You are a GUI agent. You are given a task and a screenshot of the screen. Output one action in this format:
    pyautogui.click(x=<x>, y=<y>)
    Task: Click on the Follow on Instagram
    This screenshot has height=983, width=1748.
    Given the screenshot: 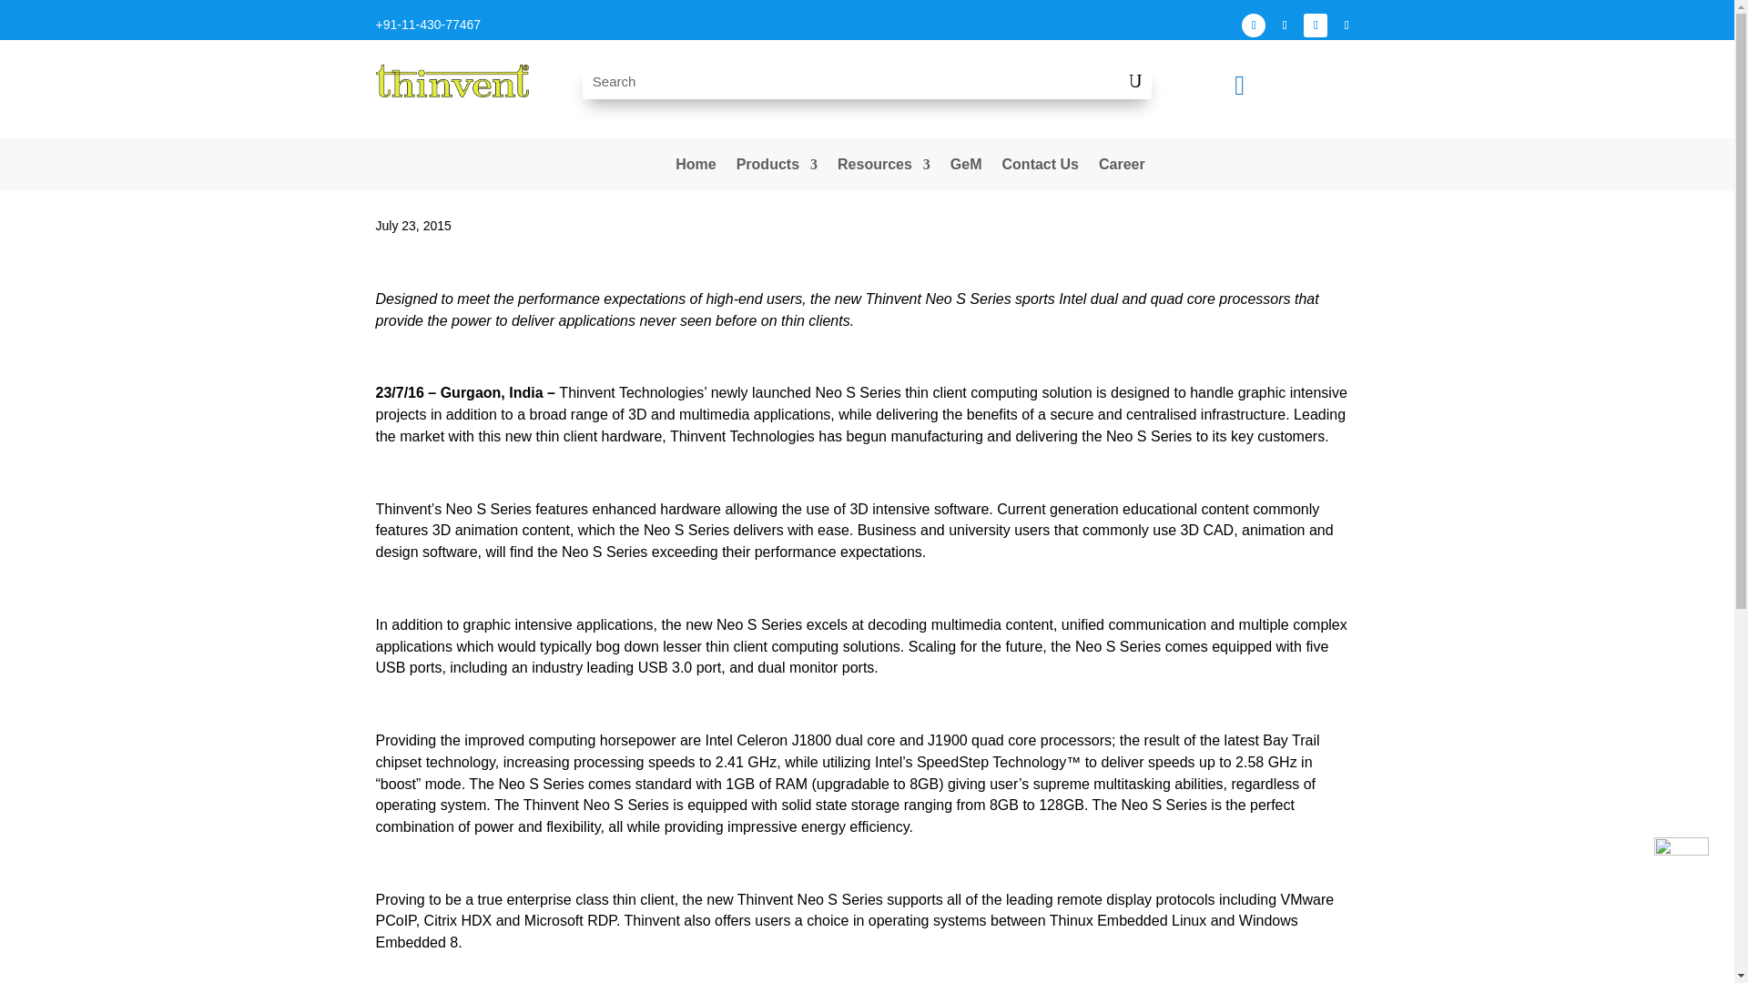 What is the action you would take?
    pyautogui.click(x=1284, y=25)
    